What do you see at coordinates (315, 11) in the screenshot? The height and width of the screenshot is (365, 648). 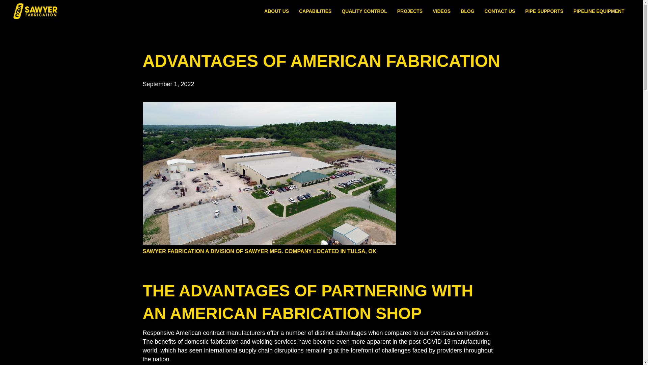 I see `CAPABILITIES` at bounding box center [315, 11].